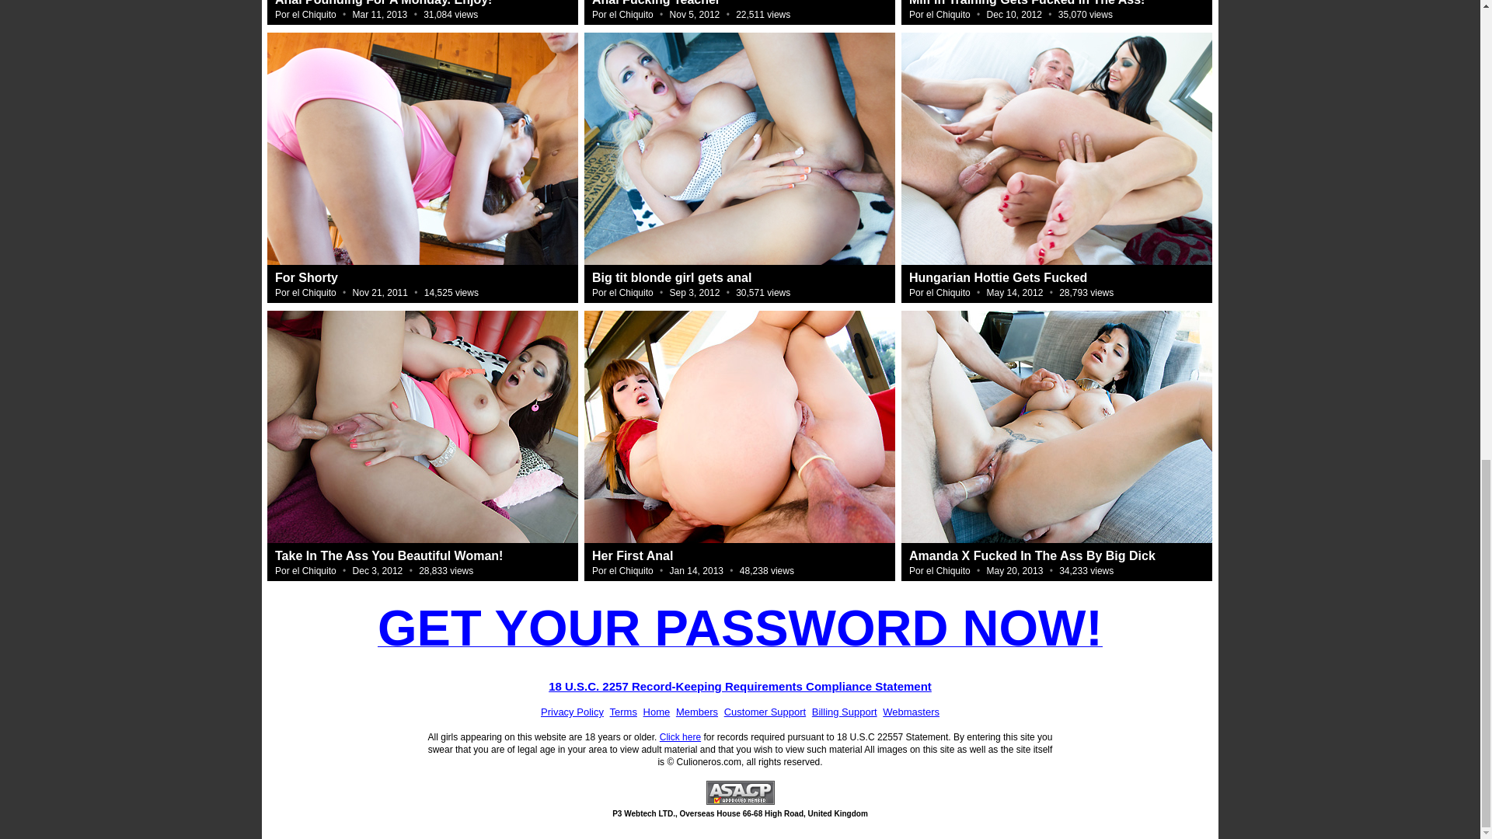 This screenshot has height=839, width=1492. I want to click on Home, so click(656, 712).